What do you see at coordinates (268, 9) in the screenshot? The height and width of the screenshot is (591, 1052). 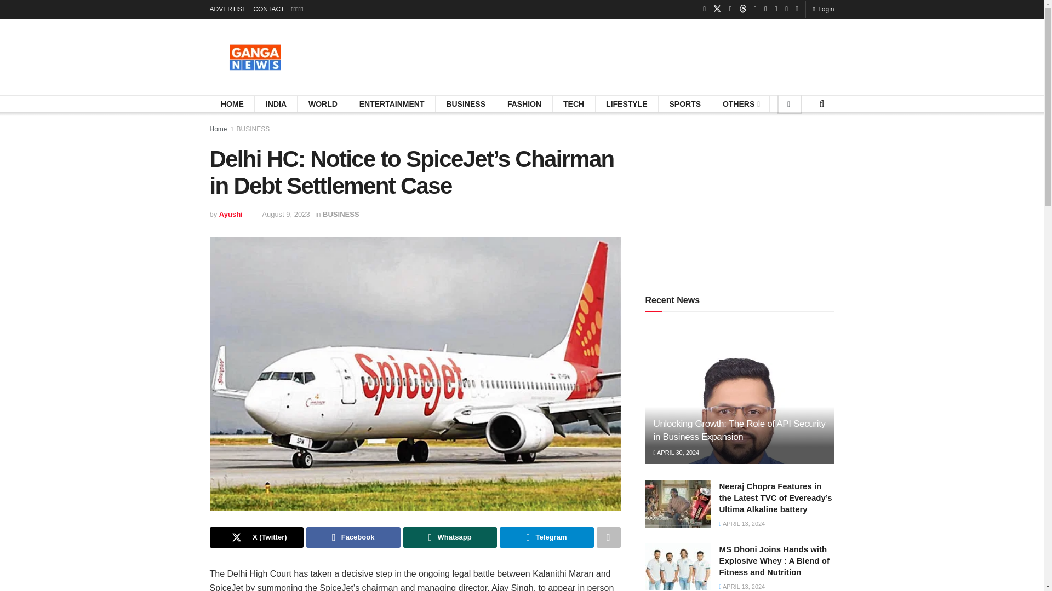 I see `CONTACT` at bounding box center [268, 9].